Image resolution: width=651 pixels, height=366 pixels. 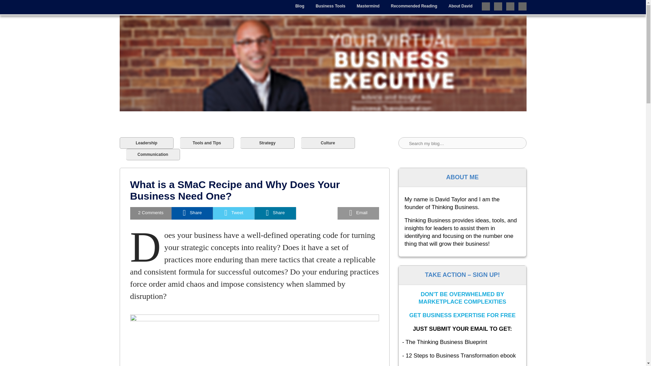 What do you see at coordinates (498, 6) in the screenshot?
I see `Like me on Facebook` at bounding box center [498, 6].